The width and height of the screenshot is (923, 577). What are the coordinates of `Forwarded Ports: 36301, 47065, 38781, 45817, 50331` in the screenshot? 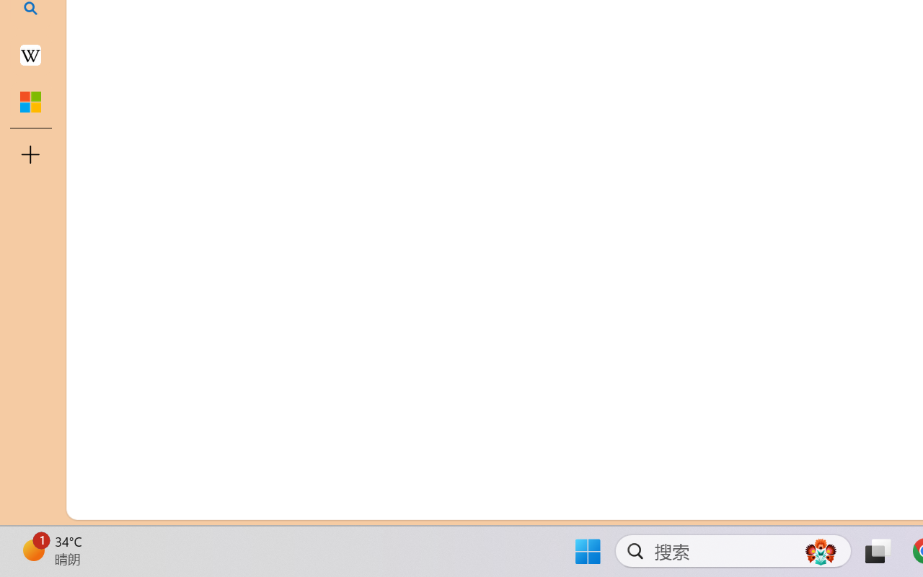 It's located at (222, 503).